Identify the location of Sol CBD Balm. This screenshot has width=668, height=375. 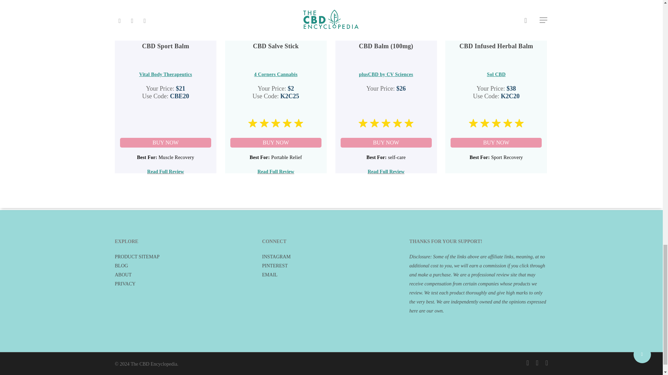
(496, 143).